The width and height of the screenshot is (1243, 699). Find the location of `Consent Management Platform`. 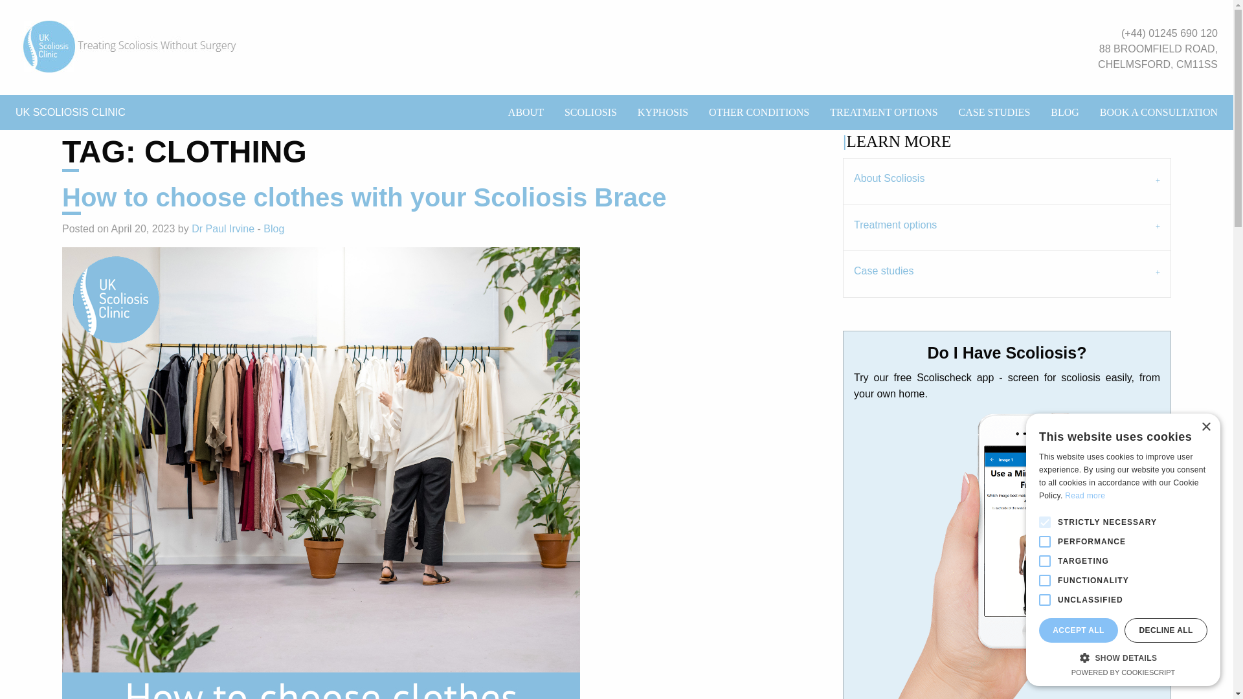

Consent Management Platform is located at coordinates (1124, 672).